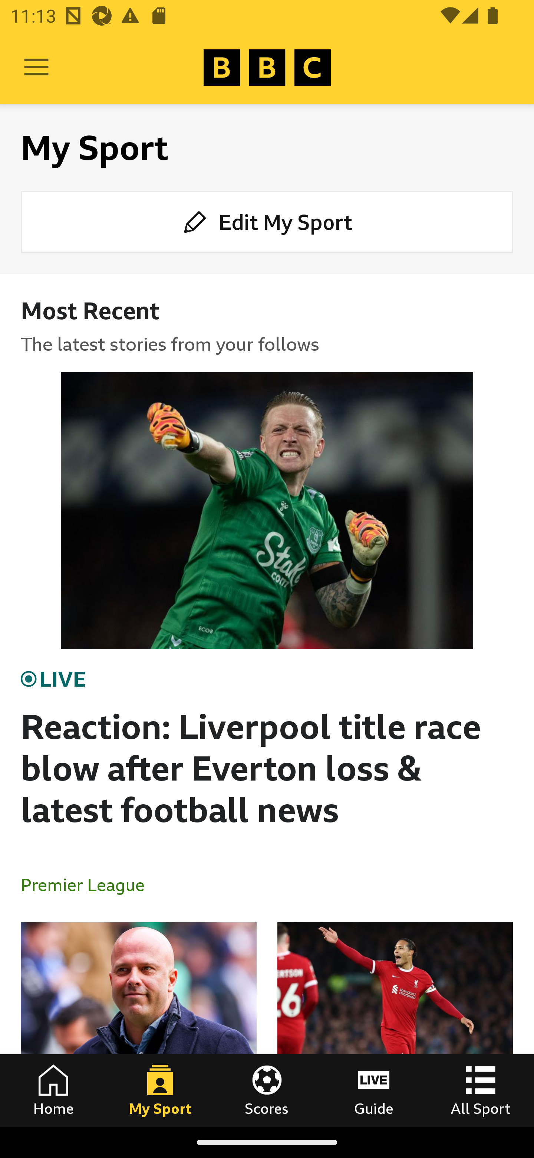  I want to click on Guide, so click(374, 1090).